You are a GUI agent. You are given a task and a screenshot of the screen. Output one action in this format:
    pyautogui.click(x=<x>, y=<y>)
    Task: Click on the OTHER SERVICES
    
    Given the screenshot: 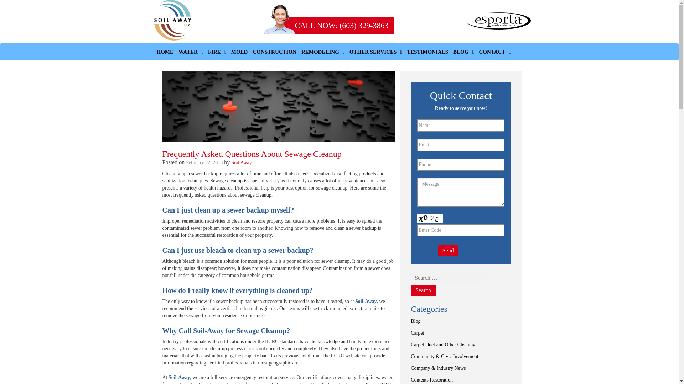 What is the action you would take?
    pyautogui.click(x=375, y=52)
    